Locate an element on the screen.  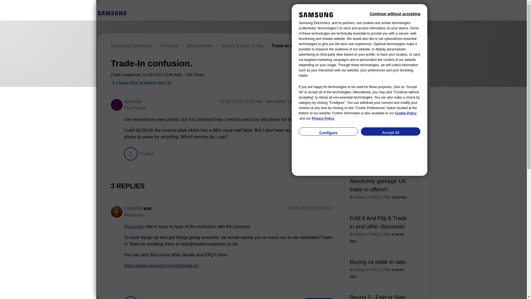
Click here to give likes to this post. is located at coordinates (130, 154).